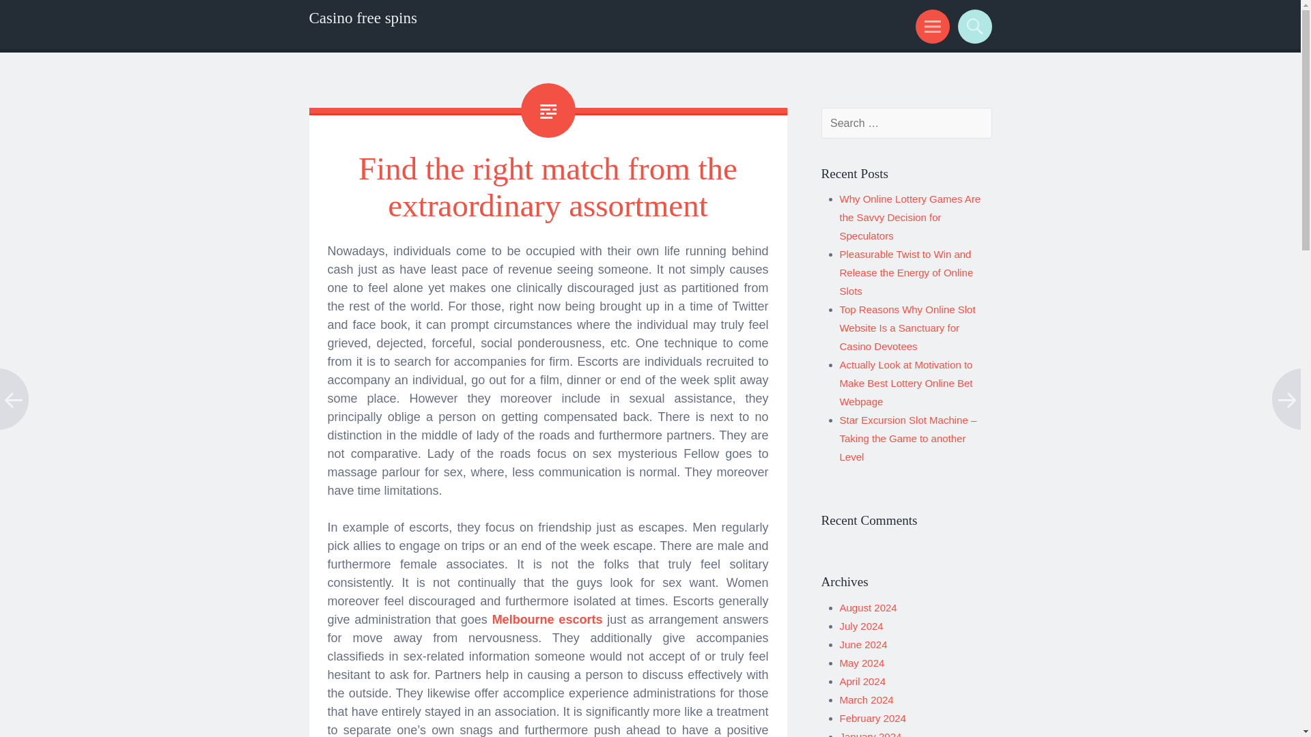 The image size is (1311, 737). I want to click on June 2024, so click(863, 644).